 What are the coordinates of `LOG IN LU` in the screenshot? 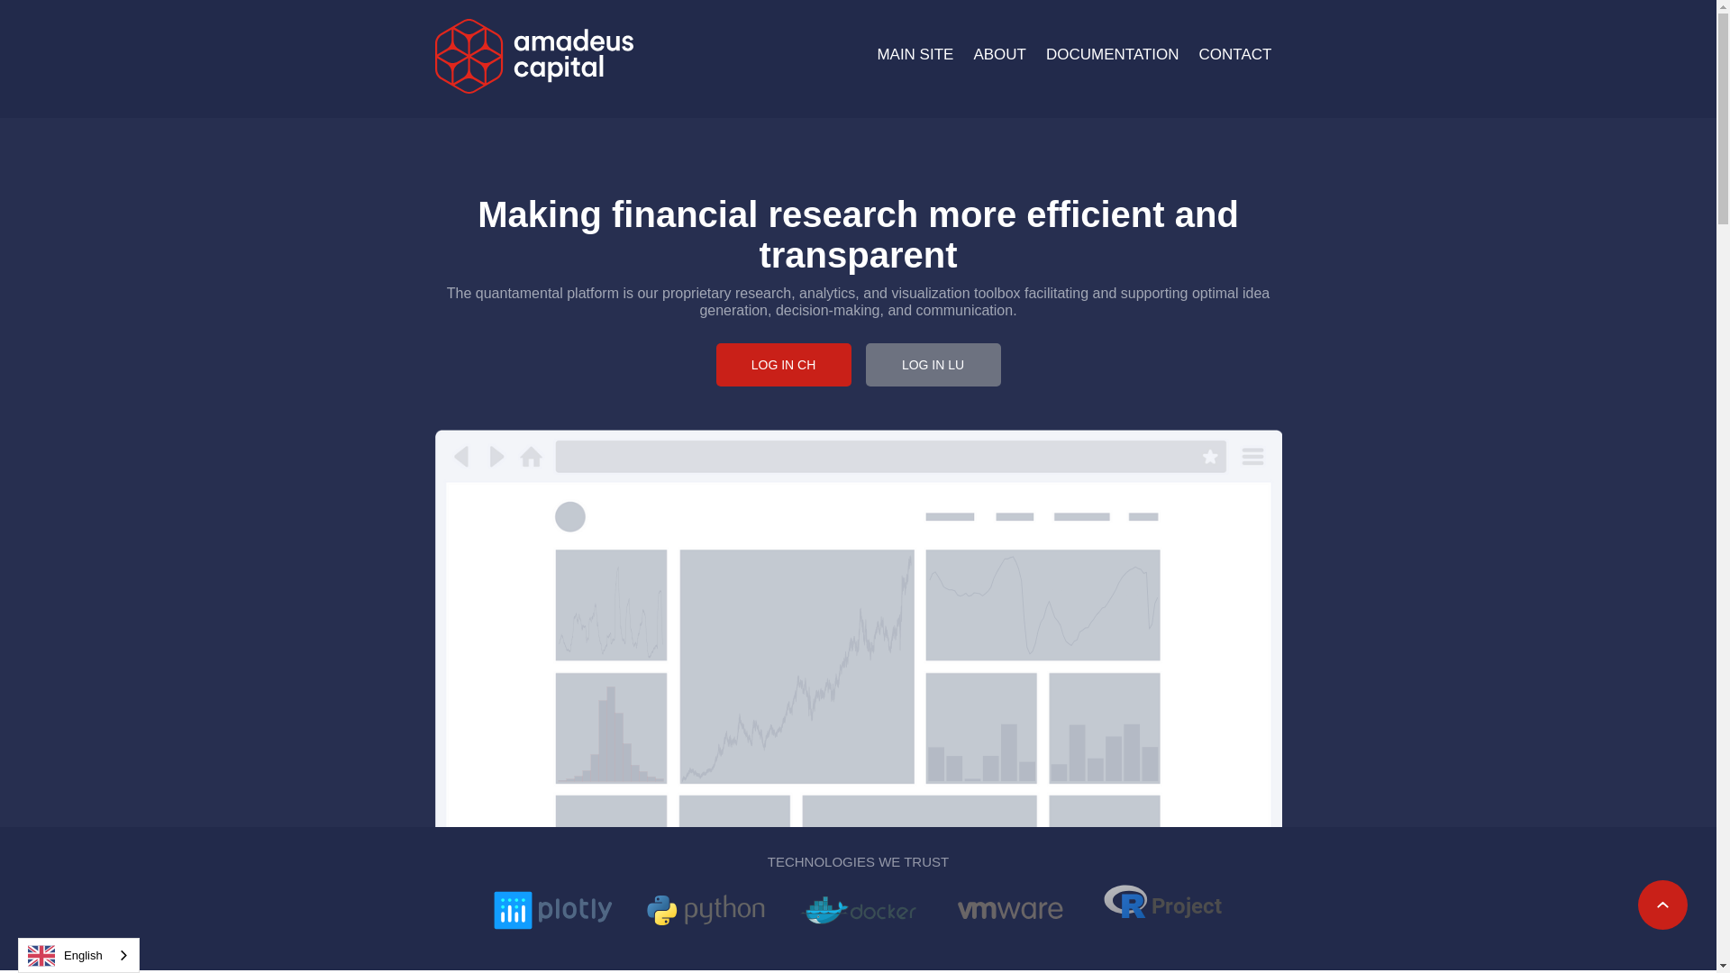 It's located at (933, 365).